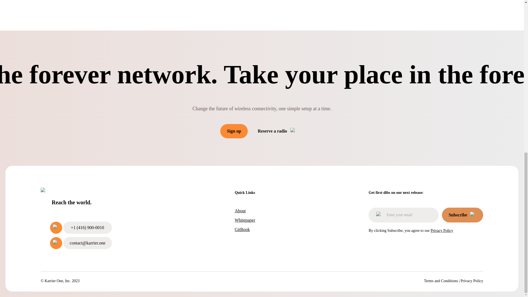  Describe the element at coordinates (81, 193) in the screenshot. I see `Karrier One` at that location.